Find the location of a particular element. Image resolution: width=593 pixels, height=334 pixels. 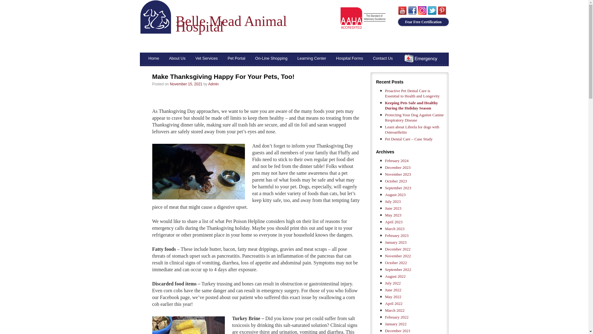

Fear Free Certification is located at coordinates (423, 22).